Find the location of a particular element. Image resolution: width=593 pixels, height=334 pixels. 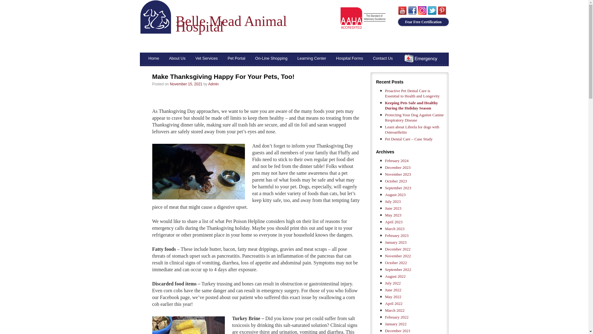

Fear Free Certification is located at coordinates (423, 22).